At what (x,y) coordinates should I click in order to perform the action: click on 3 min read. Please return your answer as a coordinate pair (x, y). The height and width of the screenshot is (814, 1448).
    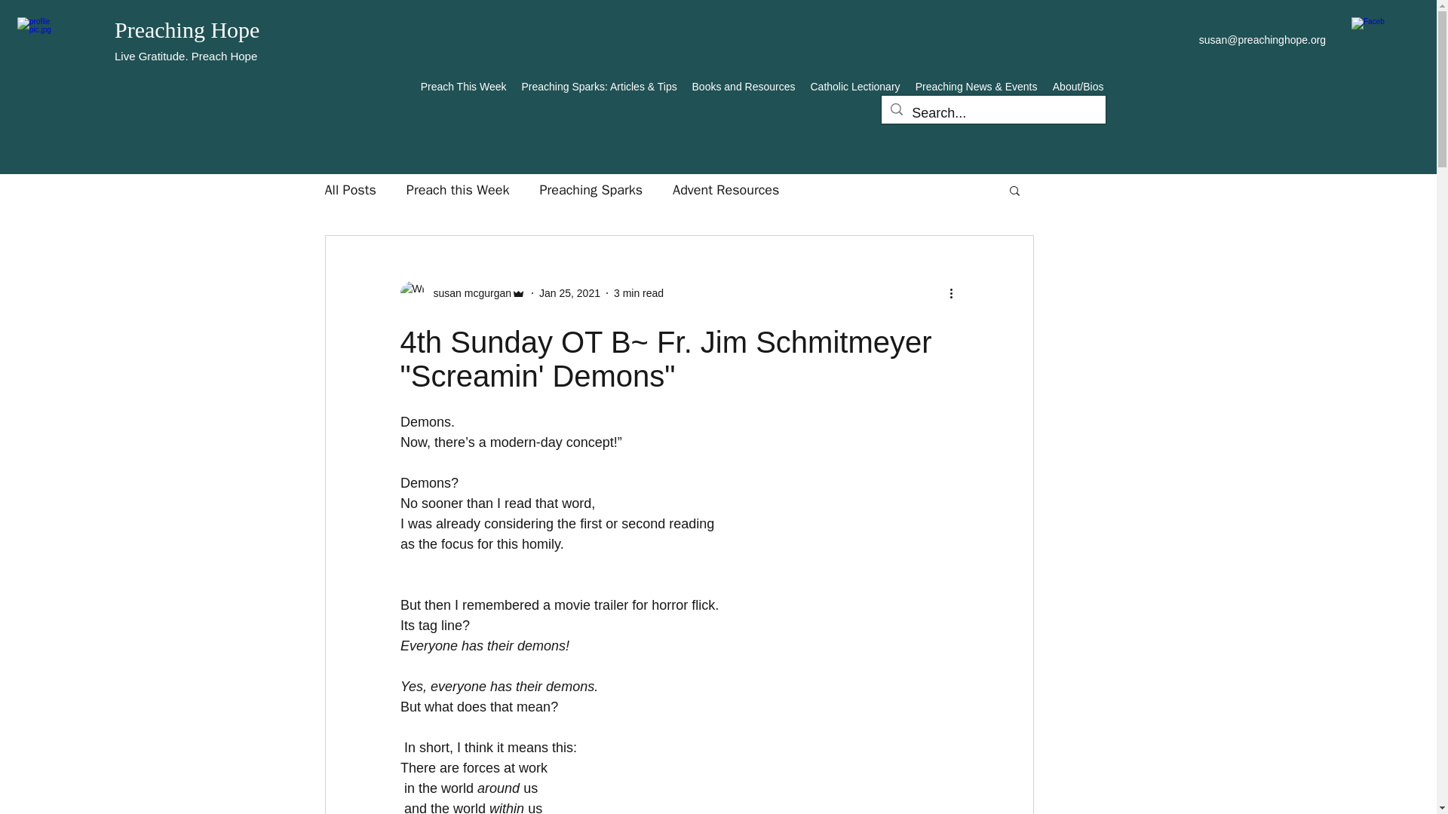
    Looking at the image, I should click on (638, 292).